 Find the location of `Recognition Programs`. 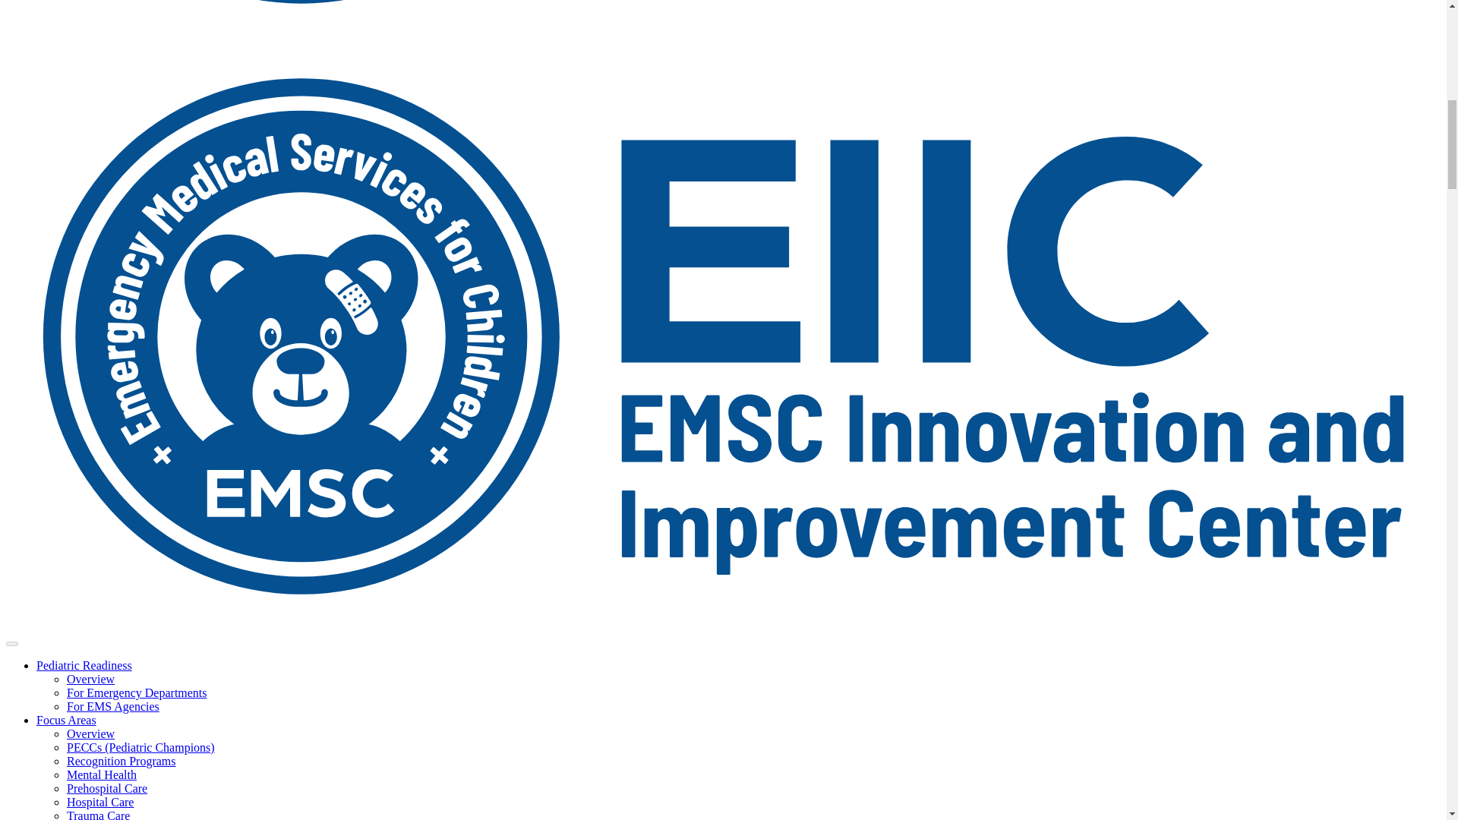

Recognition Programs is located at coordinates (121, 761).